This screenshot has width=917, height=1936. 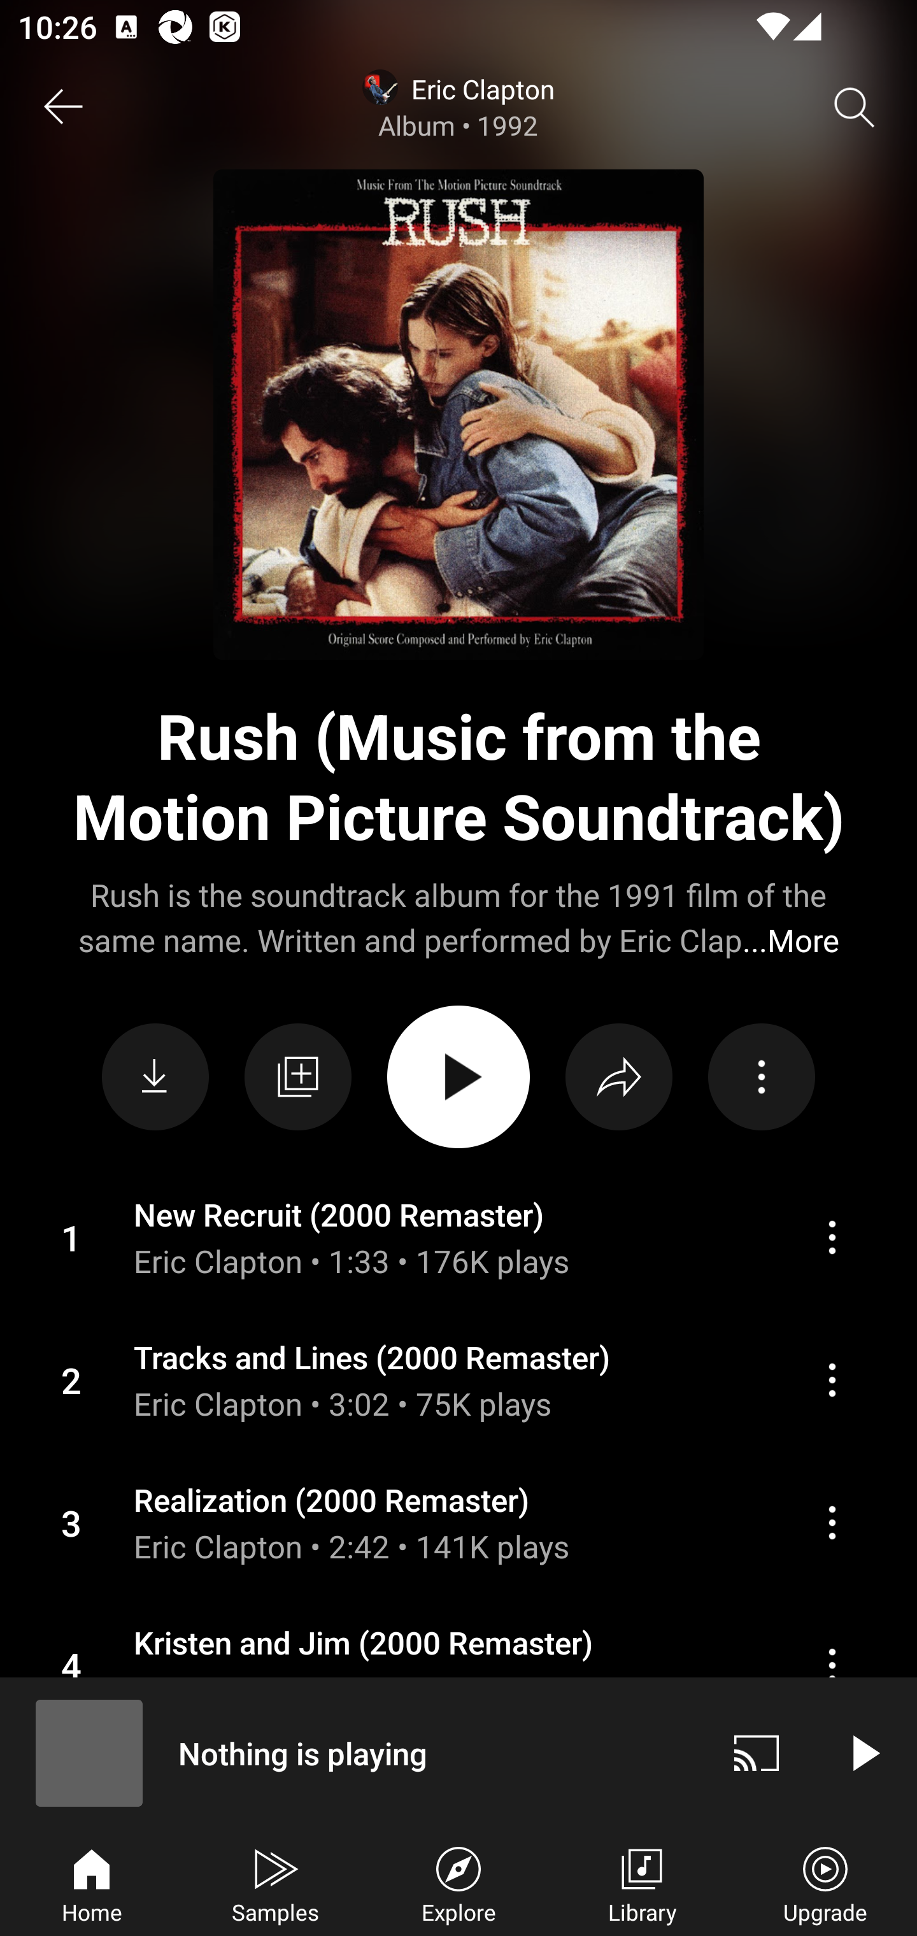 What do you see at coordinates (275, 1883) in the screenshot?
I see `Samples` at bounding box center [275, 1883].